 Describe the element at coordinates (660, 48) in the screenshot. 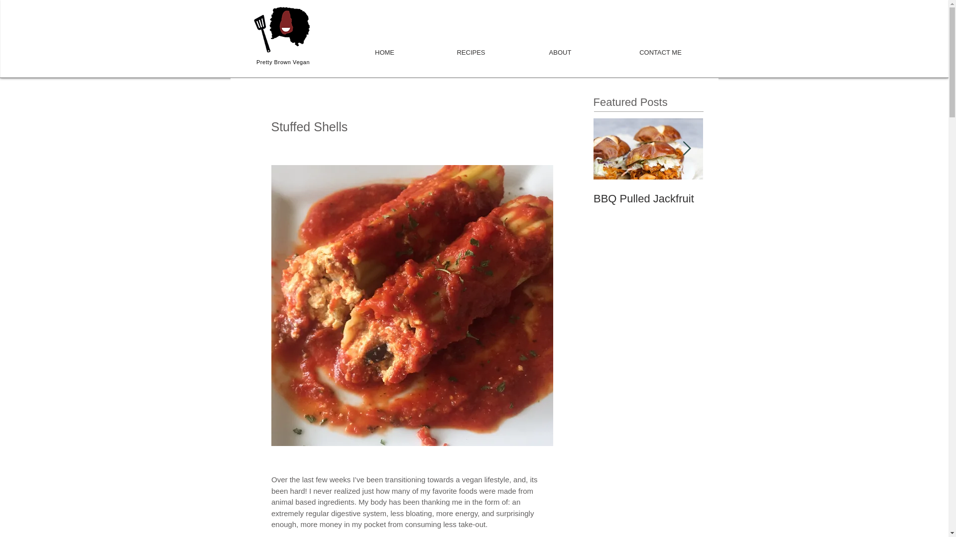

I see `CONTACT ME` at that location.